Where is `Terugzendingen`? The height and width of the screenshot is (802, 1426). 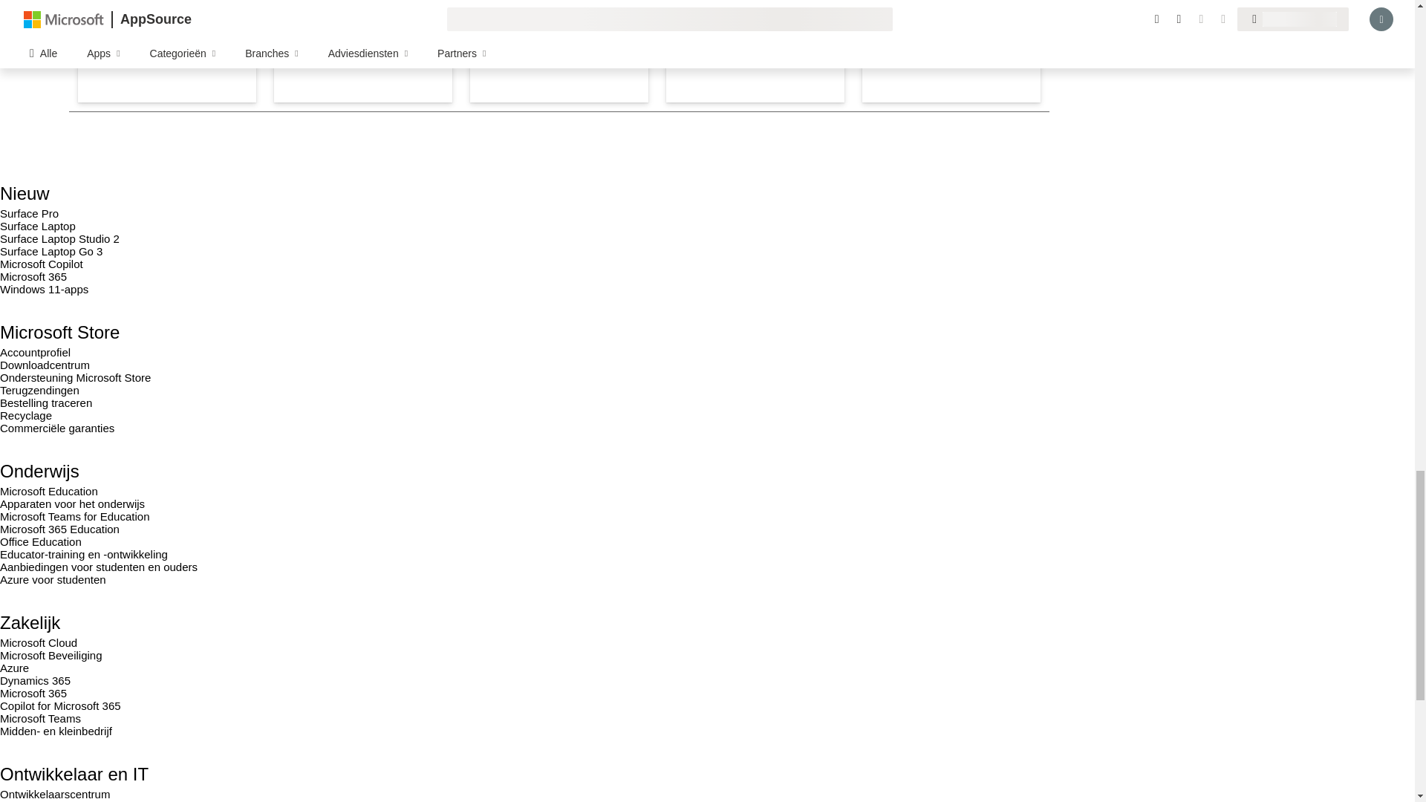 Terugzendingen is located at coordinates (40, 390).